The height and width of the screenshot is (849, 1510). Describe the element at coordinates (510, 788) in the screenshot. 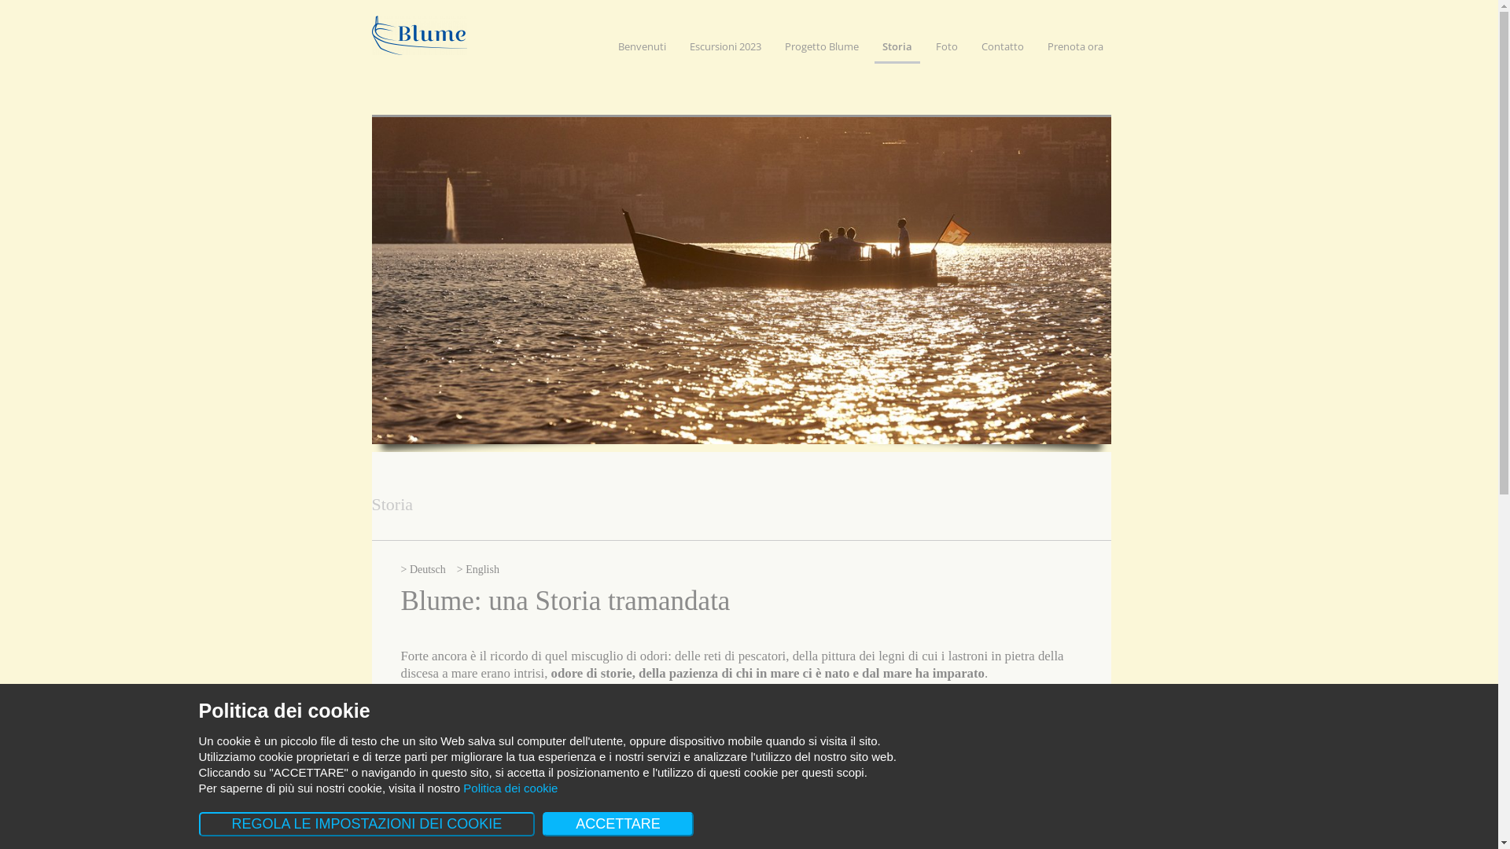

I see `Politica dei cookie` at that location.